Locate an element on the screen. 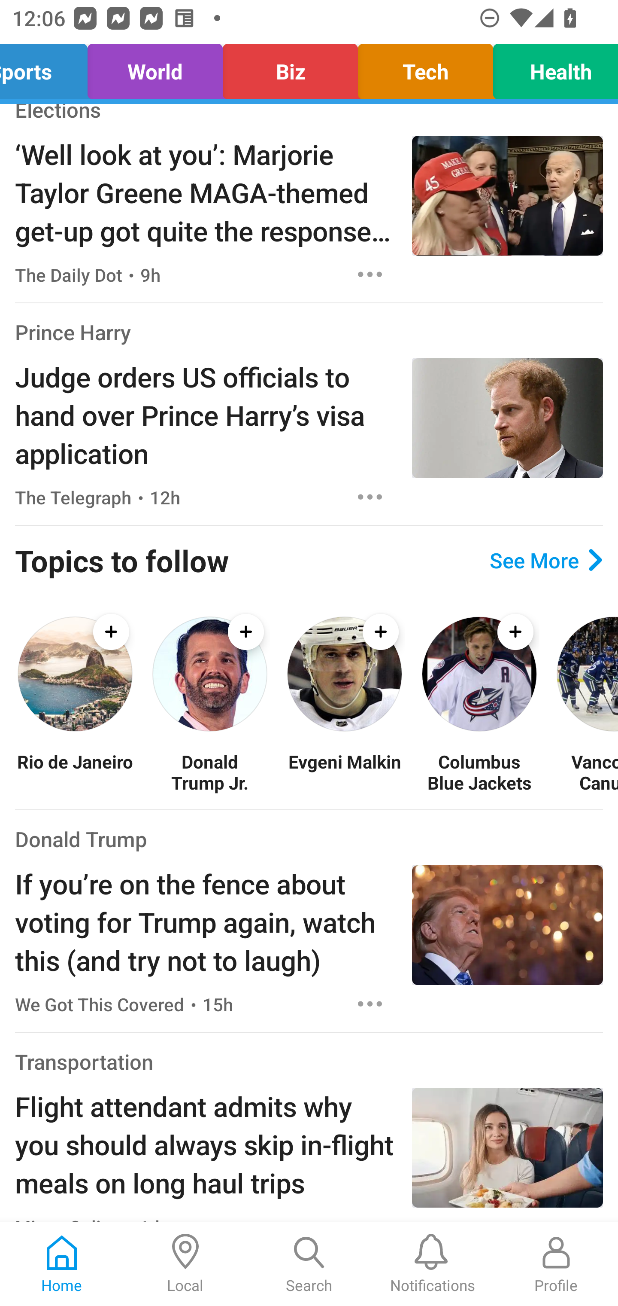 Image resolution: width=618 pixels, height=1306 pixels. Rio de Janeiro is located at coordinates (75, 772).